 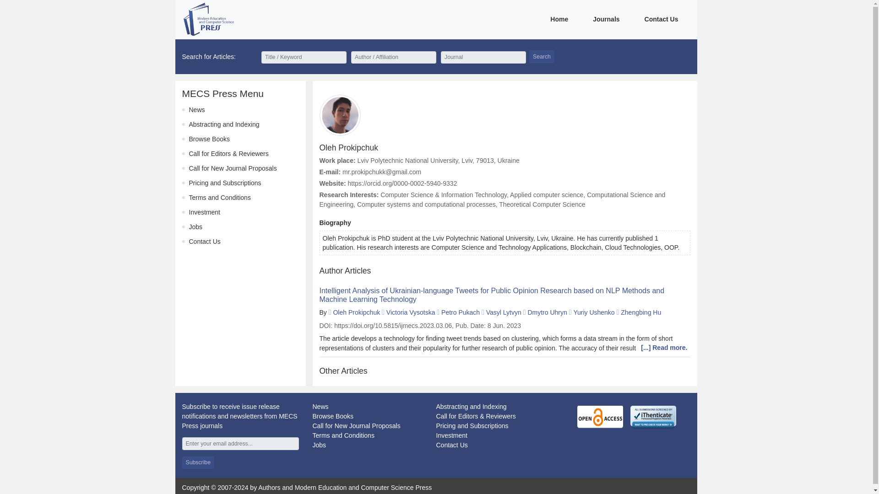 What do you see at coordinates (356, 312) in the screenshot?
I see `Oleh Prokipchuk` at bounding box center [356, 312].